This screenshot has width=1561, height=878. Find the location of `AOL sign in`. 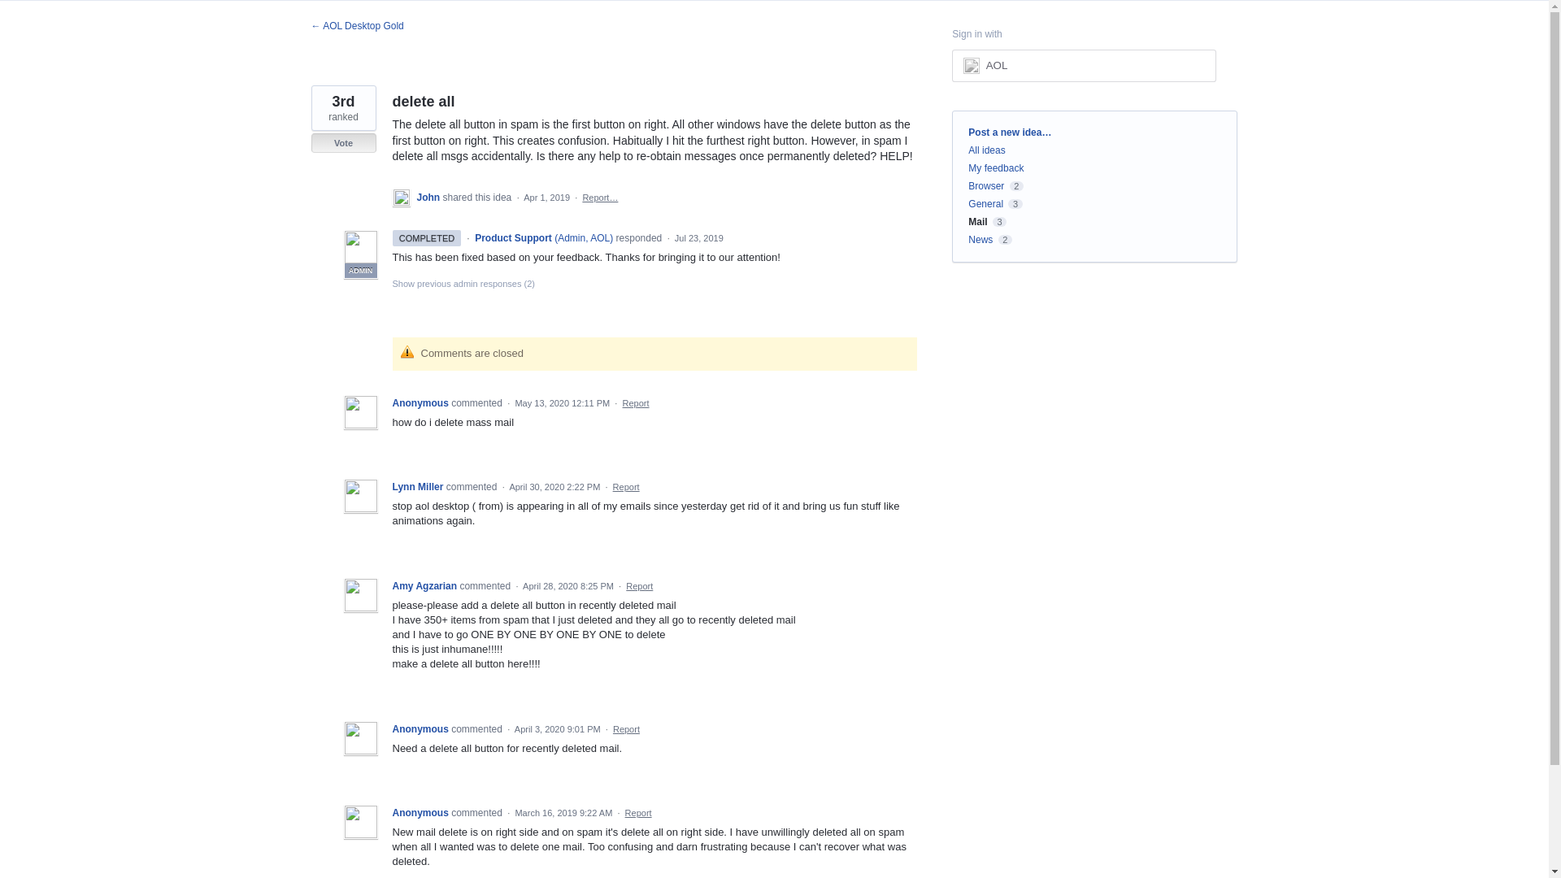

AOL sign in is located at coordinates (1084, 65).